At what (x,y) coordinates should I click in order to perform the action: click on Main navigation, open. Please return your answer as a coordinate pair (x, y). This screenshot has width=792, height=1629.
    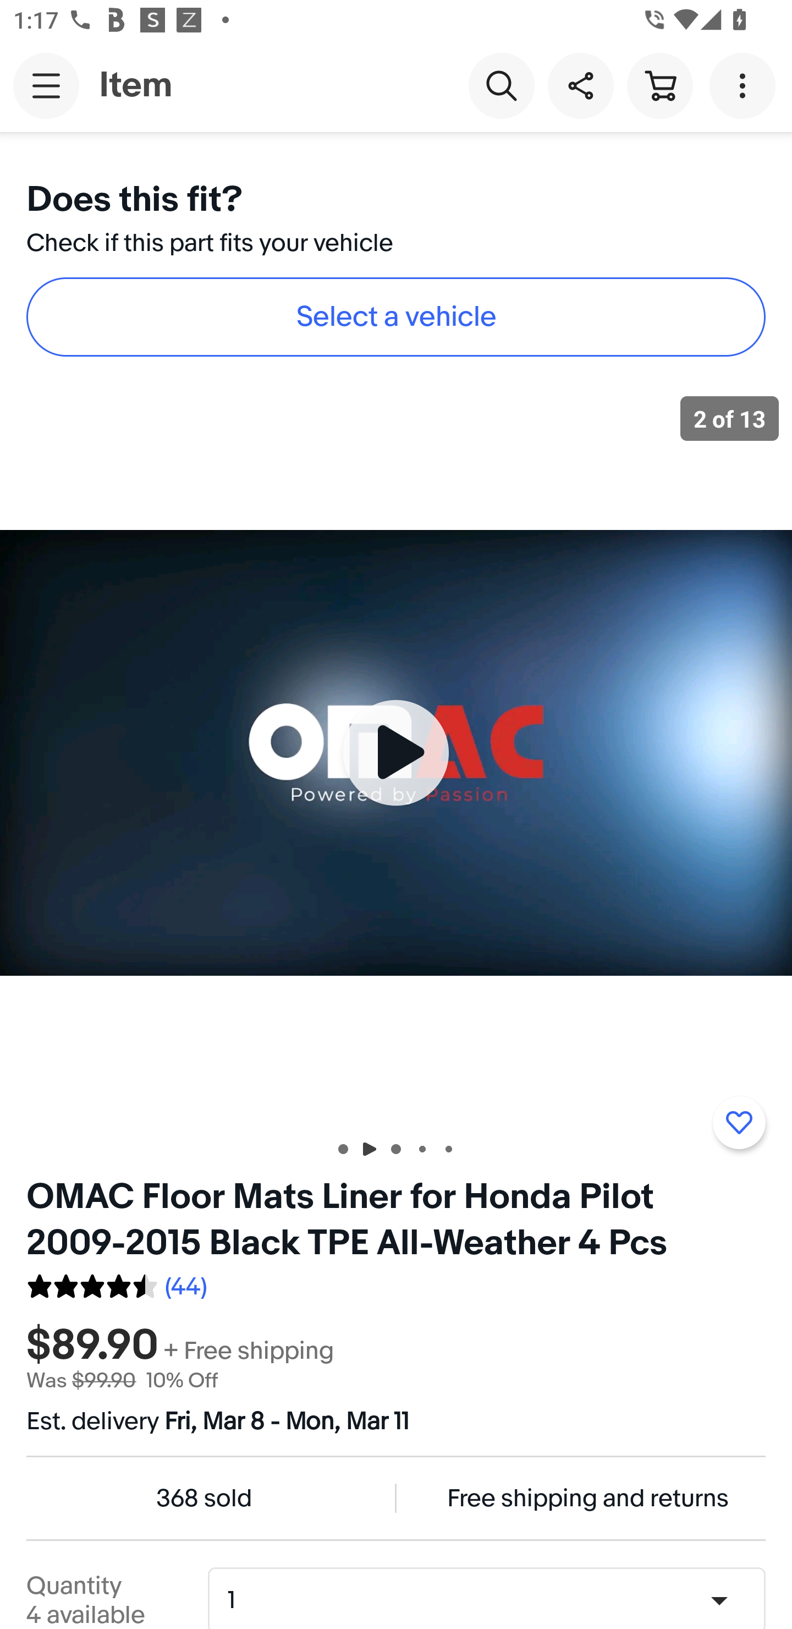
    Looking at the image, I should click on (46, 85).